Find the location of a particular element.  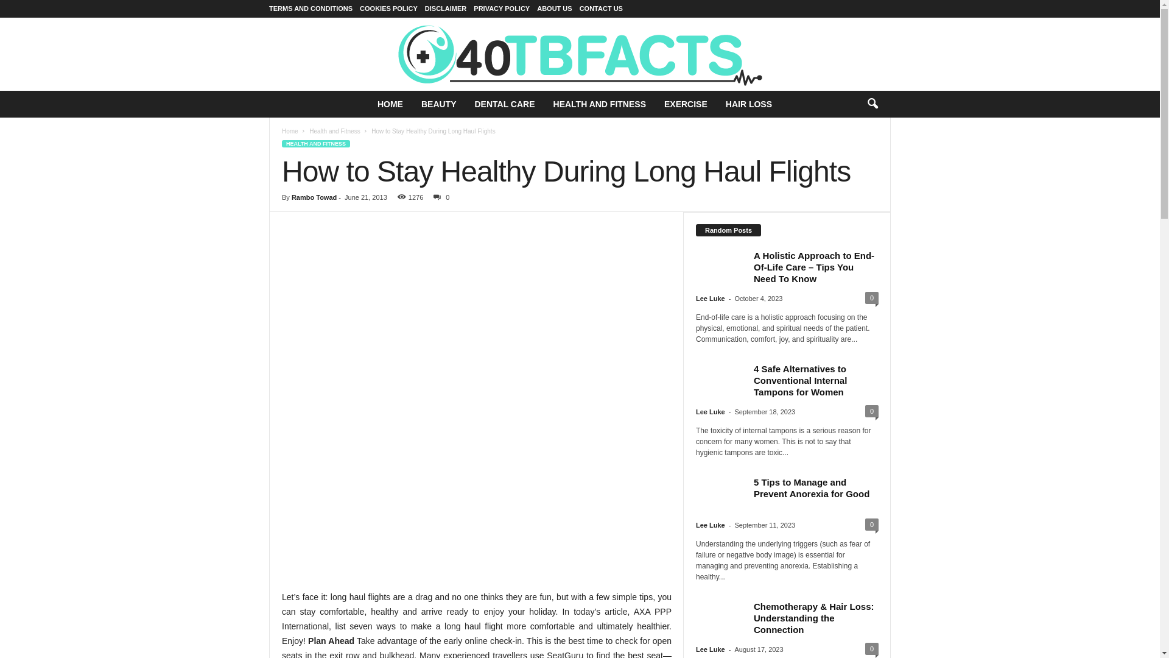

0 is located at coordinates (872, 525).